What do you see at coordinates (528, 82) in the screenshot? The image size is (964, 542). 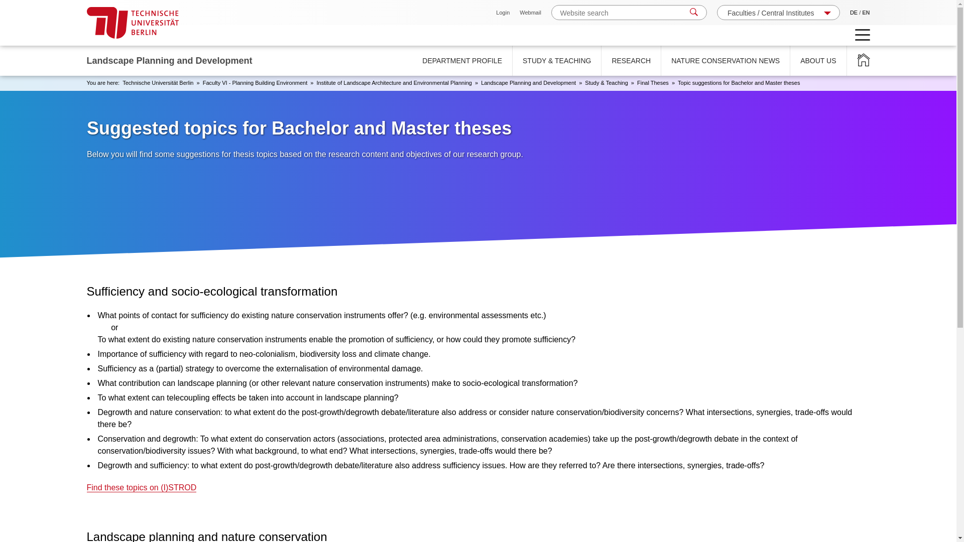 I see `Landscape Planning and Development` at bounding box center [528, 82].